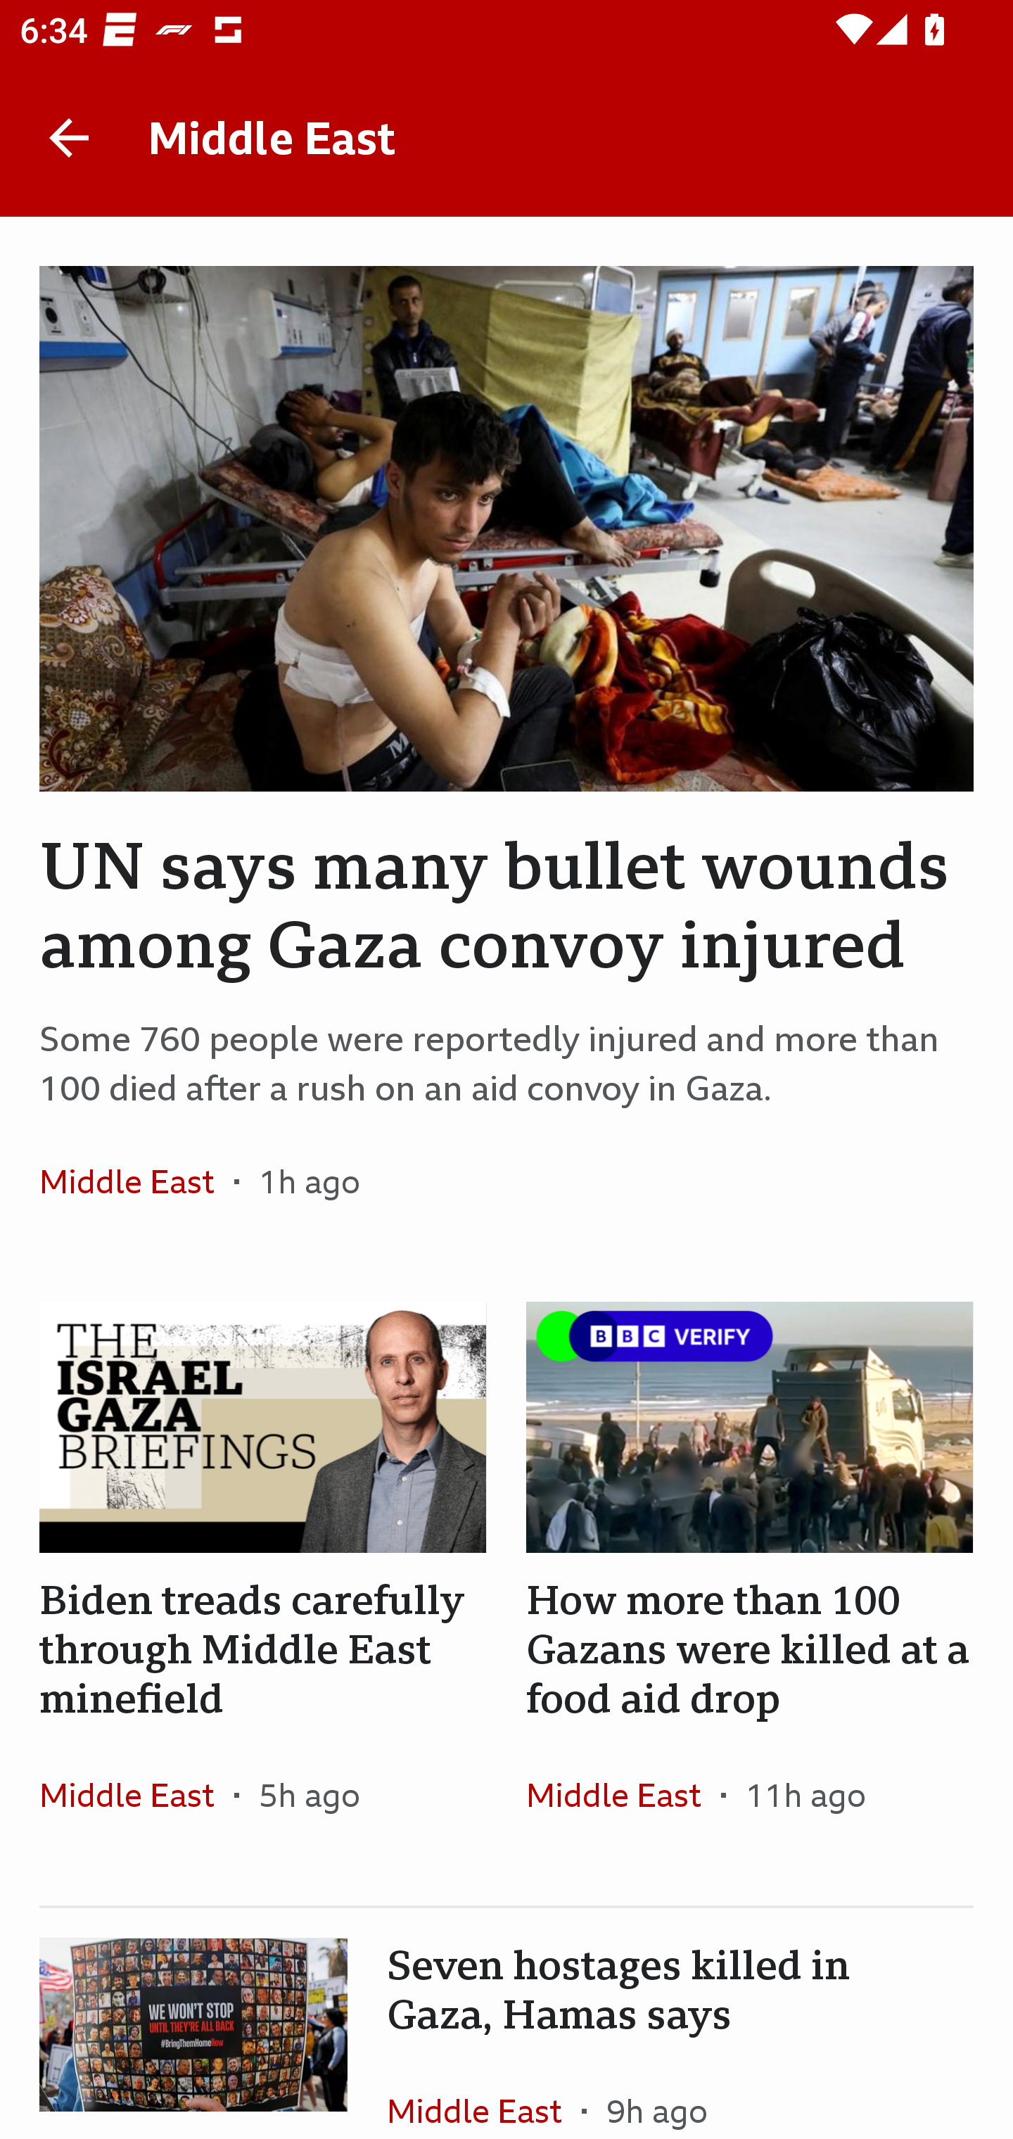  Describe the element at coordinates (484, 2090) in the screenshot. I see `Middle East In the section Middle East` at that location.